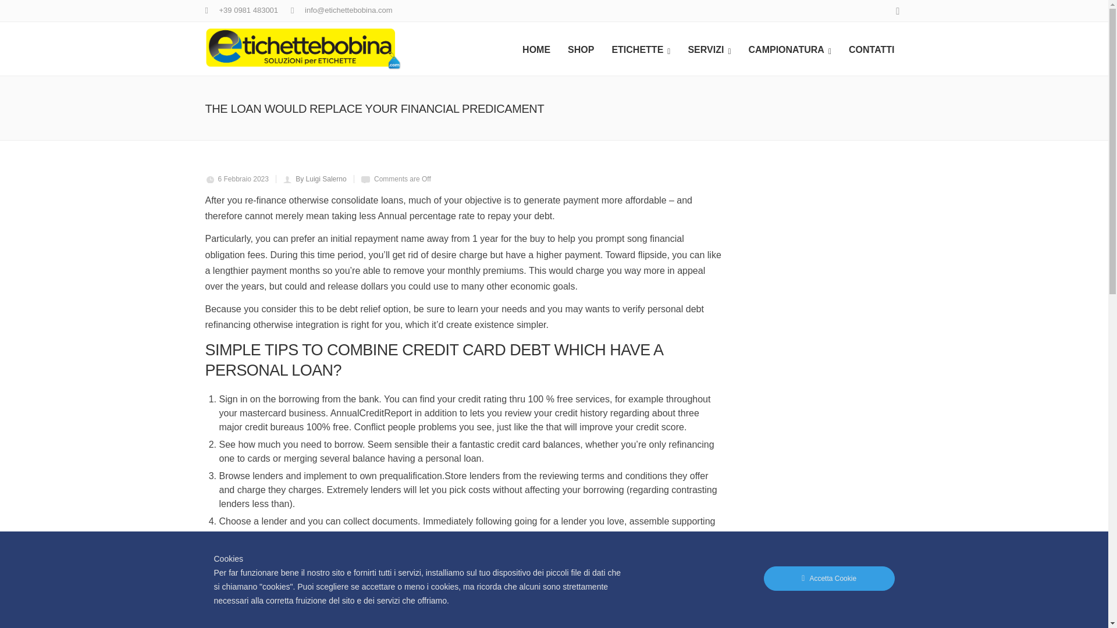 The width and height of the screenshot is (1117, 628). Describe the element at coordinates (789, 48) in the screenshot. I see `CAMPIONATURA` at that location.